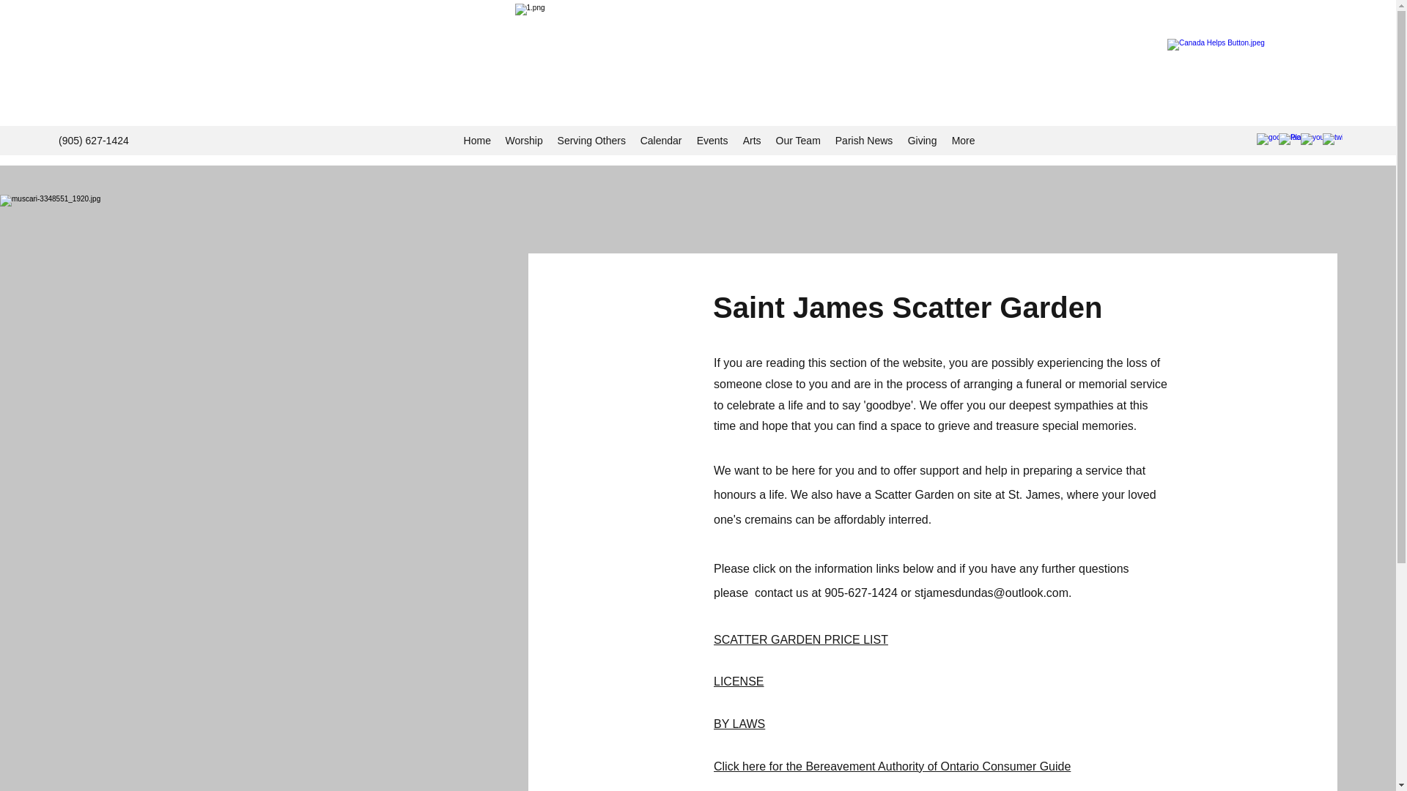  I want to click on Home, so click(476, 141).